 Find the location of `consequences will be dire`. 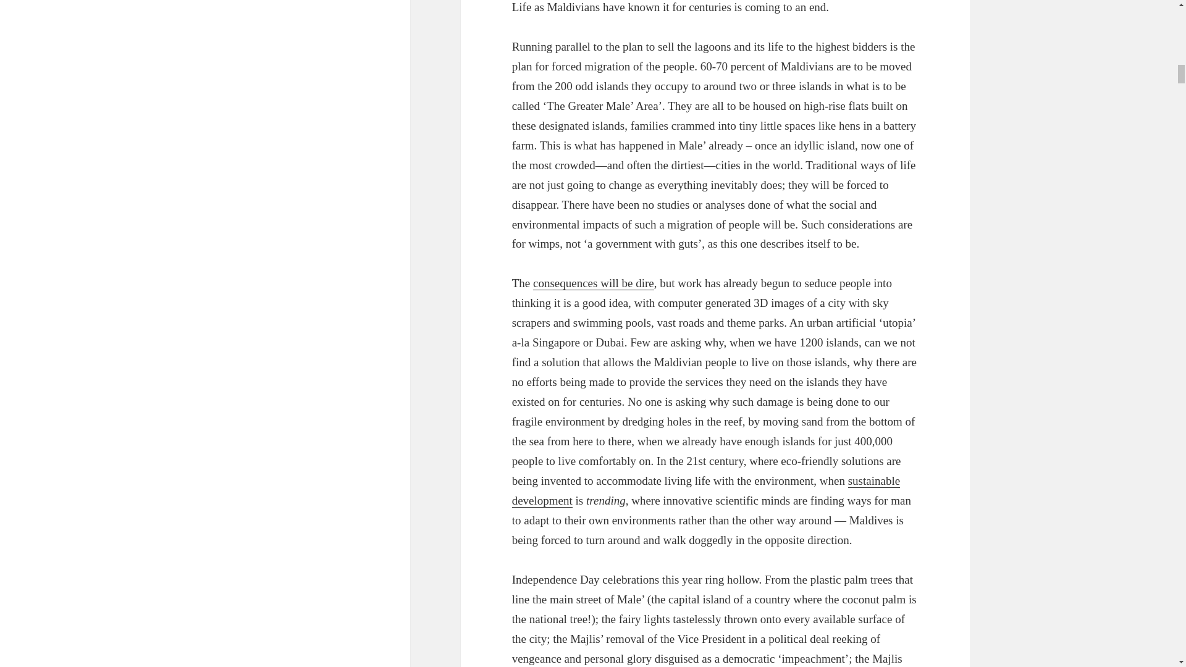

consequences will be dire is located at coordinates (593, 283).